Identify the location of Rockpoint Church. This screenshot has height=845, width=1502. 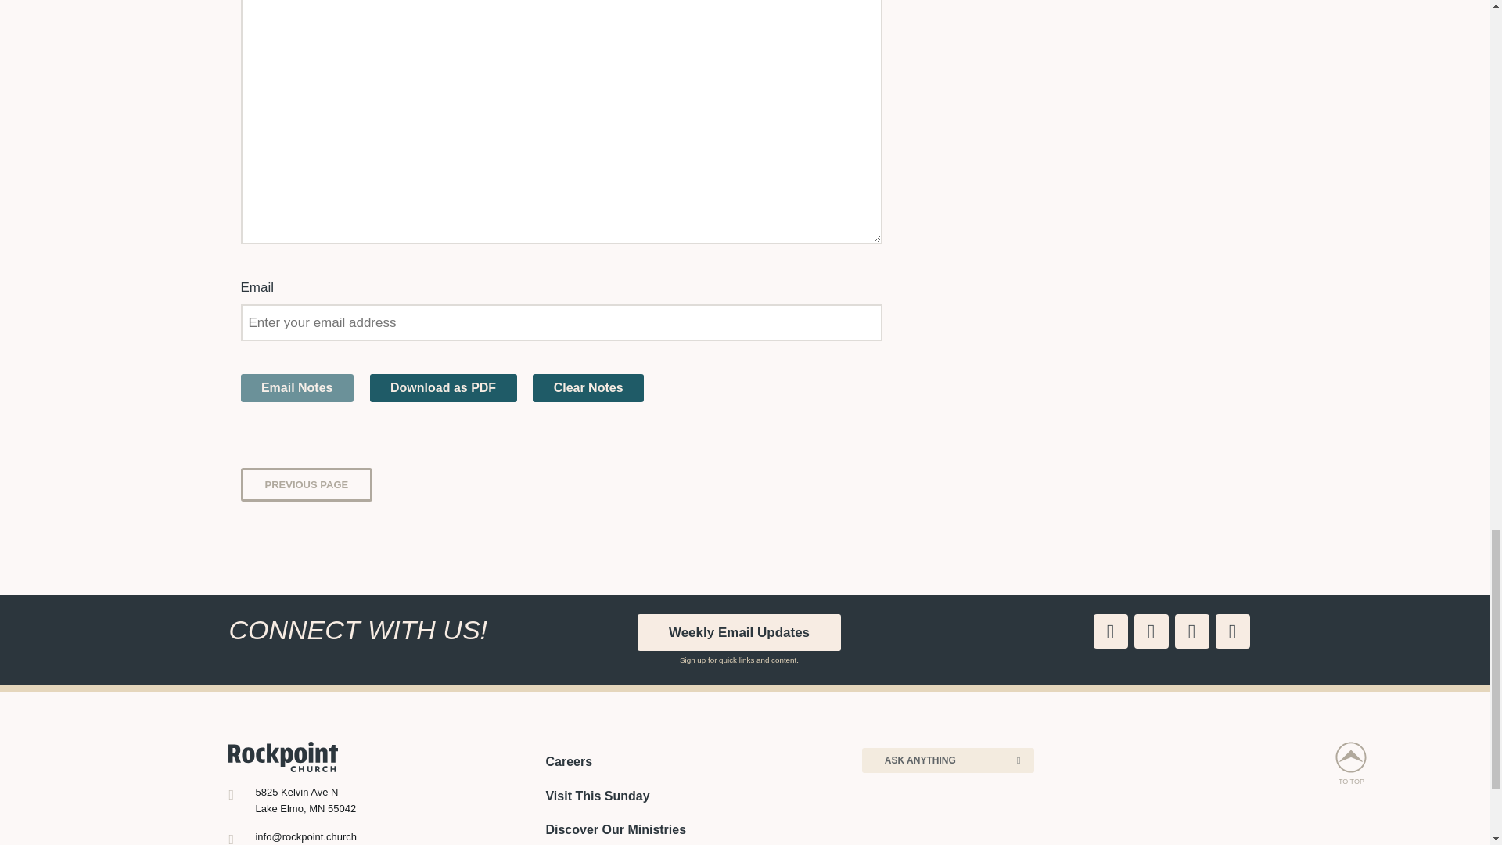
(283, 757).